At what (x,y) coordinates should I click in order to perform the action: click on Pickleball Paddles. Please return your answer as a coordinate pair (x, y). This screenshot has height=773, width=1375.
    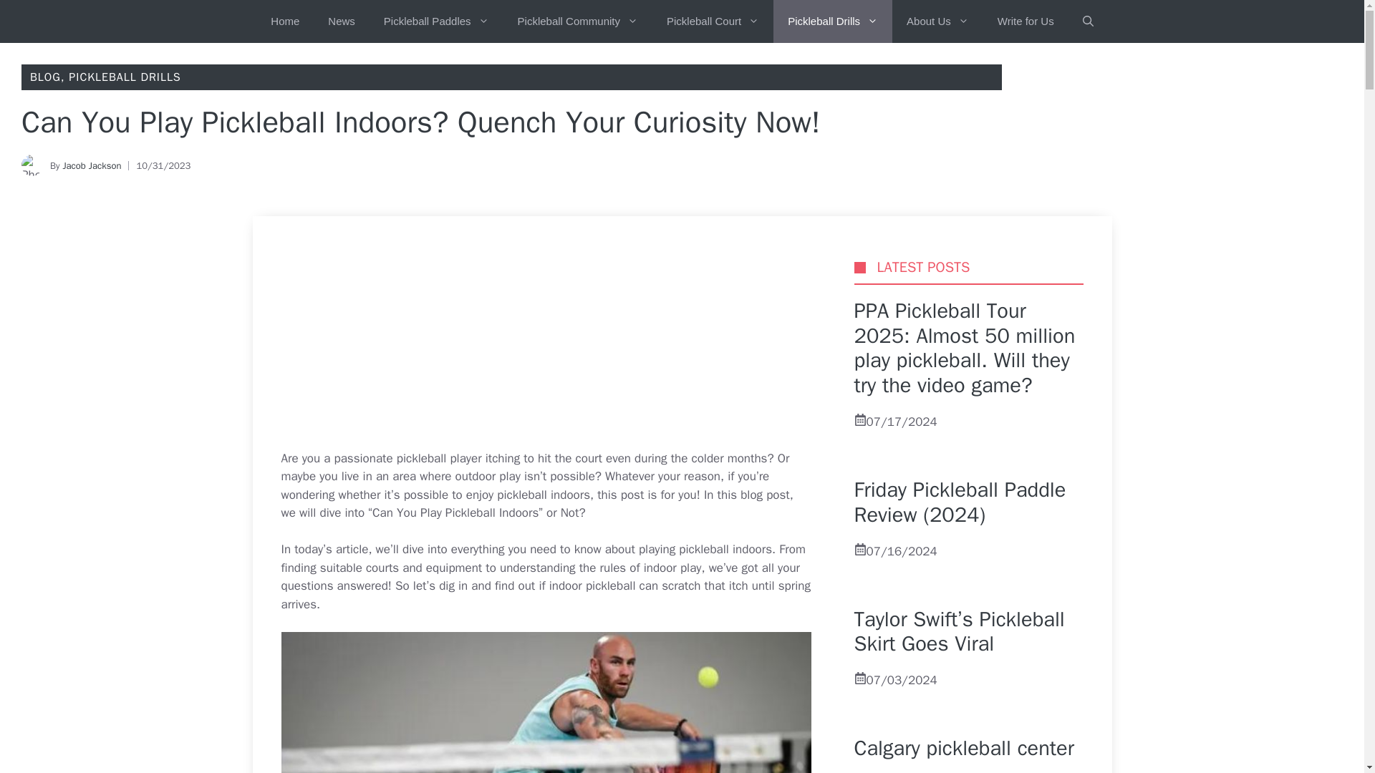
    Looking at the image, I should click on (436, 21).